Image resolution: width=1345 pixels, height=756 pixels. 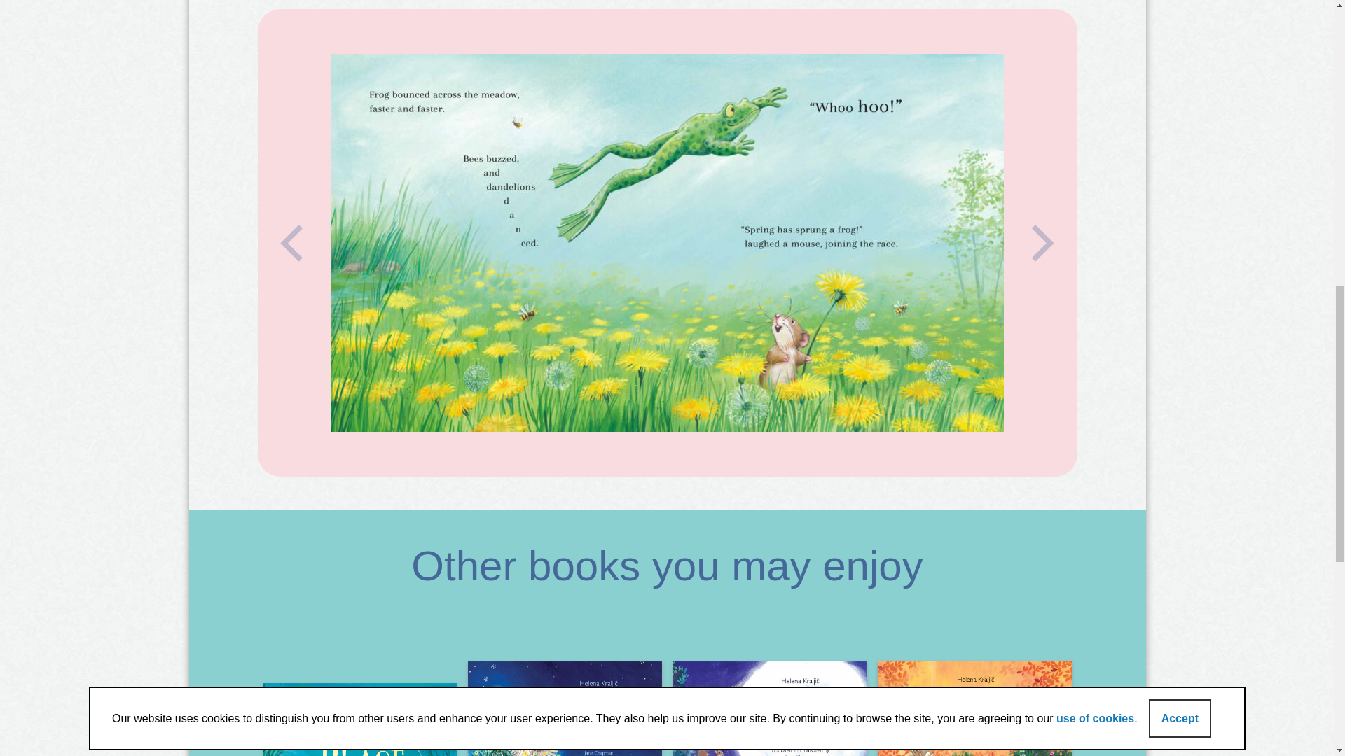 I want to click on Christmas in the Forest, so click(x=565, y=708).